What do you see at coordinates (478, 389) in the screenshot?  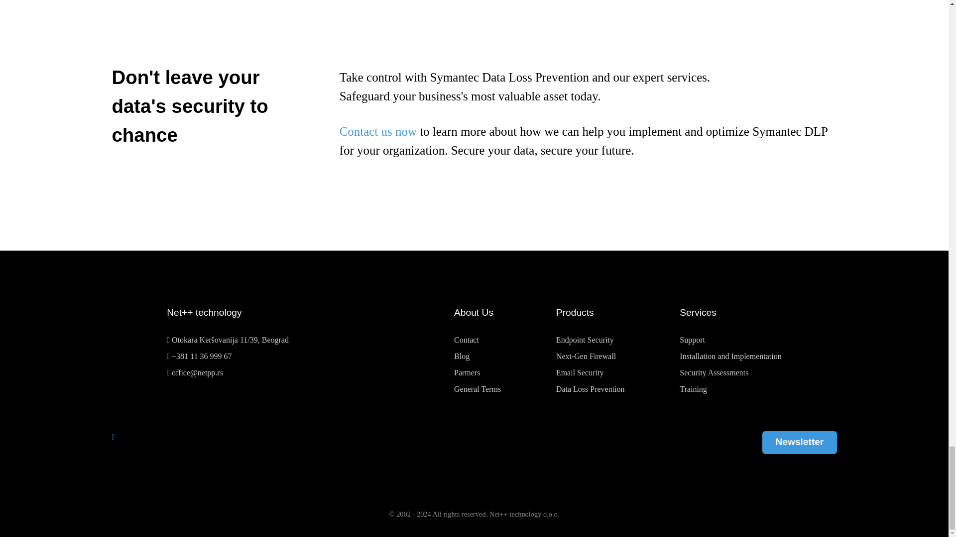 I see `General Terms` at bounding box center [478, 389].